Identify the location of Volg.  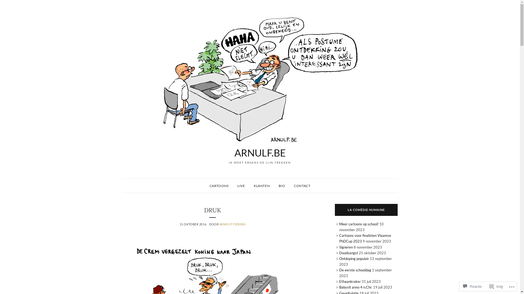
(496, 286).